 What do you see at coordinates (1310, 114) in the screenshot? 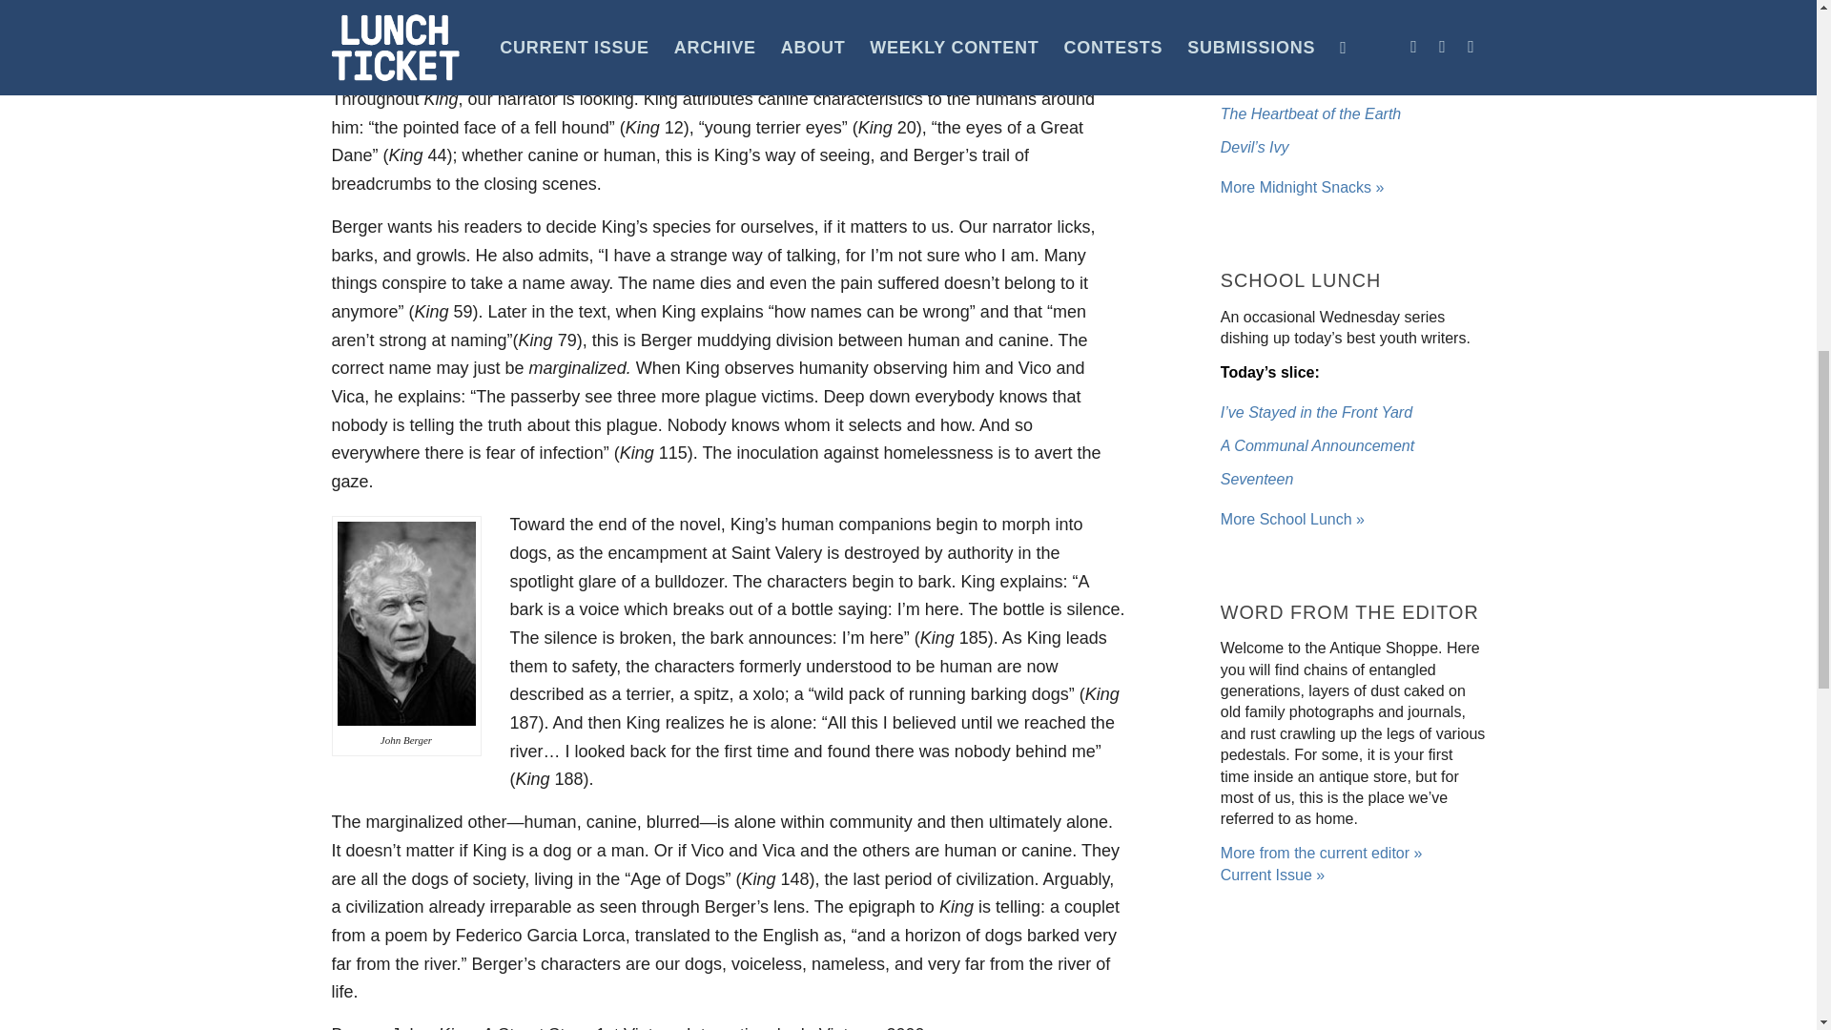
I see `Permanent Link: The Heartbeat of the Earth` at bounding box center [1310, 114].